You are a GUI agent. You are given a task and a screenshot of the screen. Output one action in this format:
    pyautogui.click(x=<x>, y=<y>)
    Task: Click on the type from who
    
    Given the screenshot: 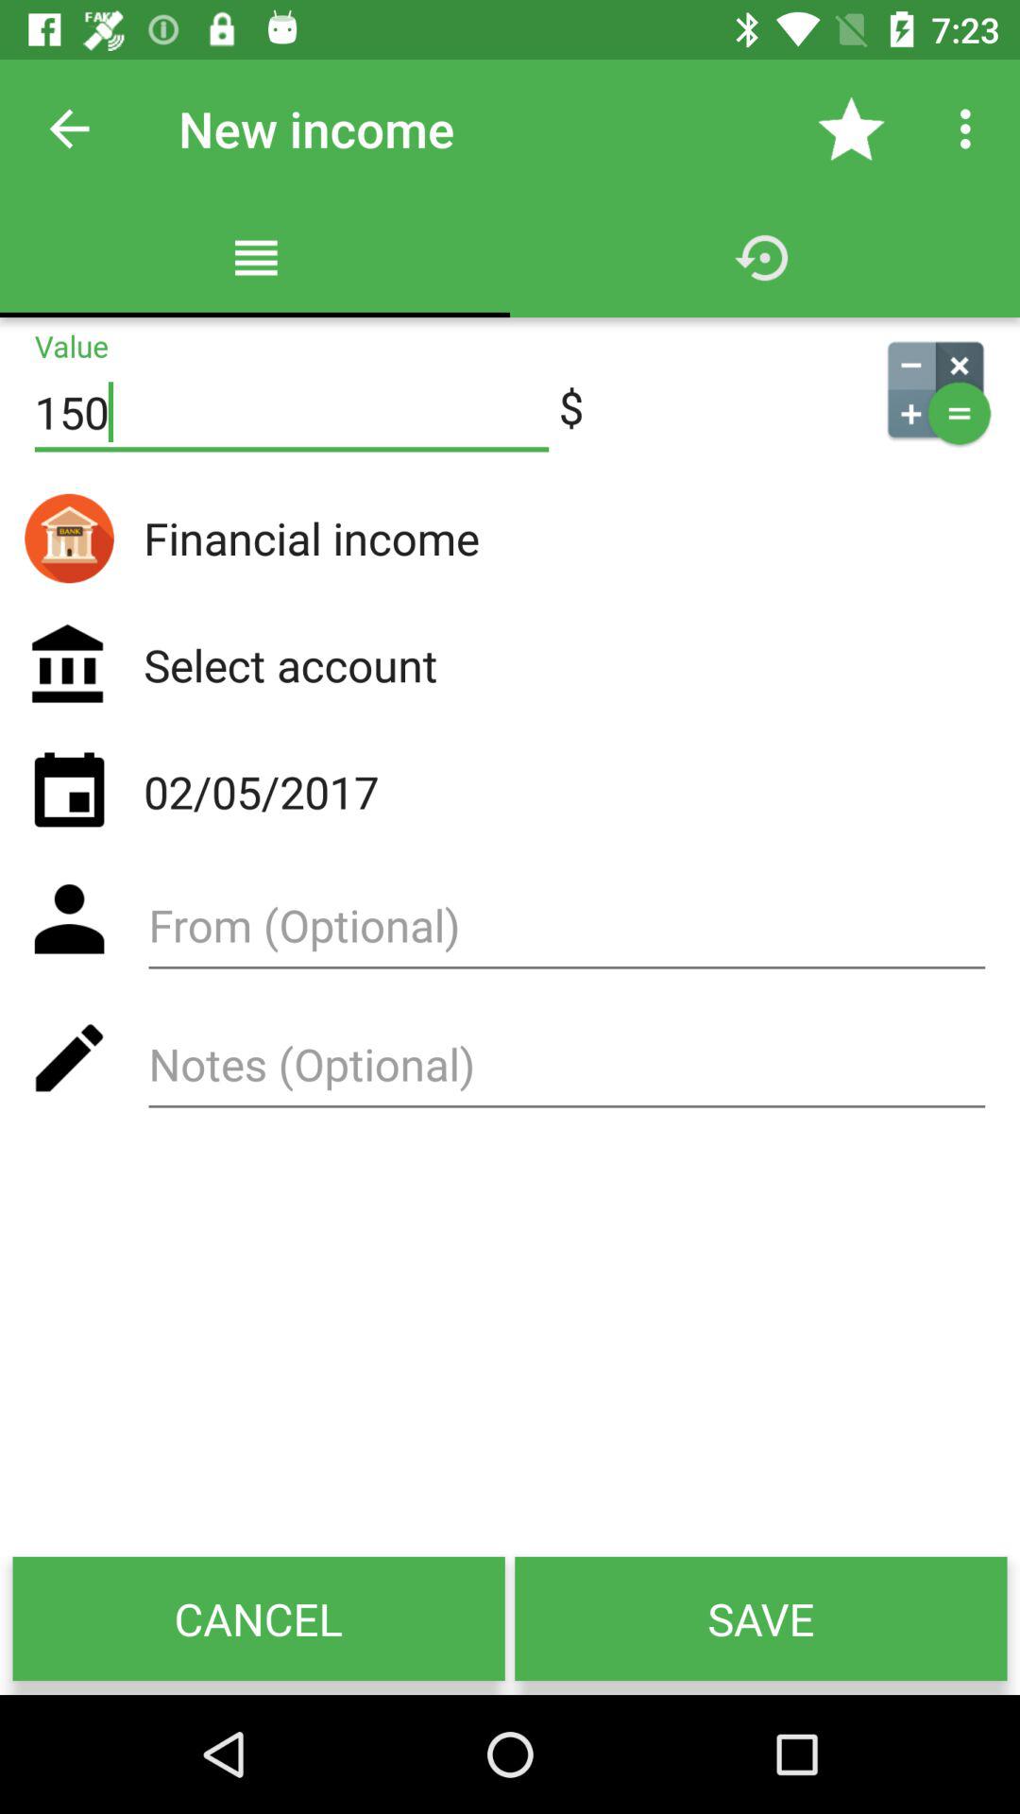 What is the action you would take?
    pyautogui.click(x=567, y=932)
    